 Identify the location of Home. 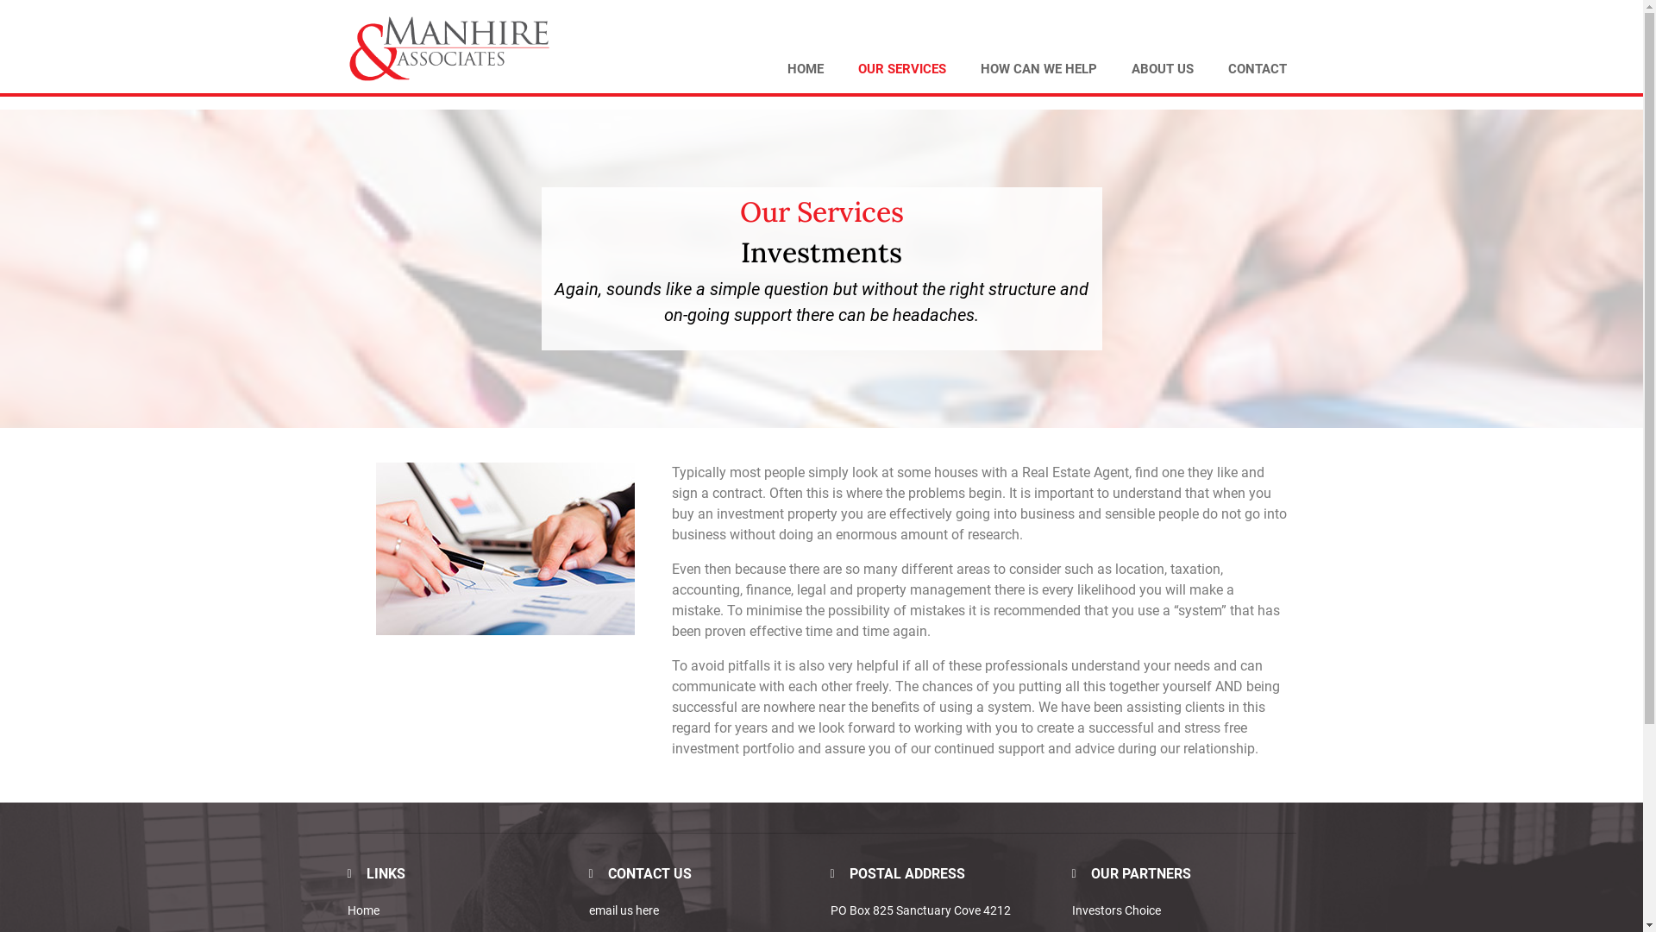
(459, 911).